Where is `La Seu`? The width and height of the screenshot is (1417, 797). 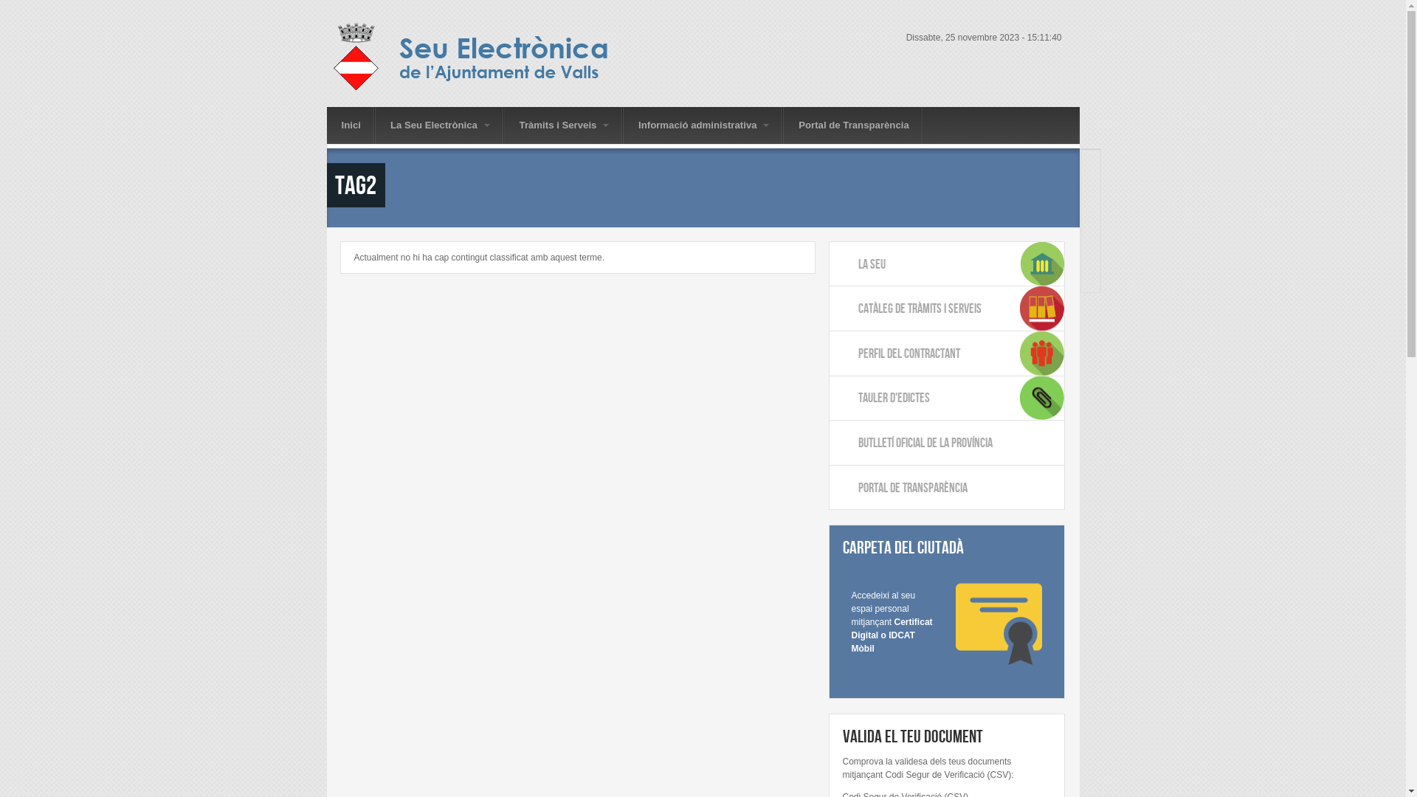 La Seu is located at coordinates (947, 264).